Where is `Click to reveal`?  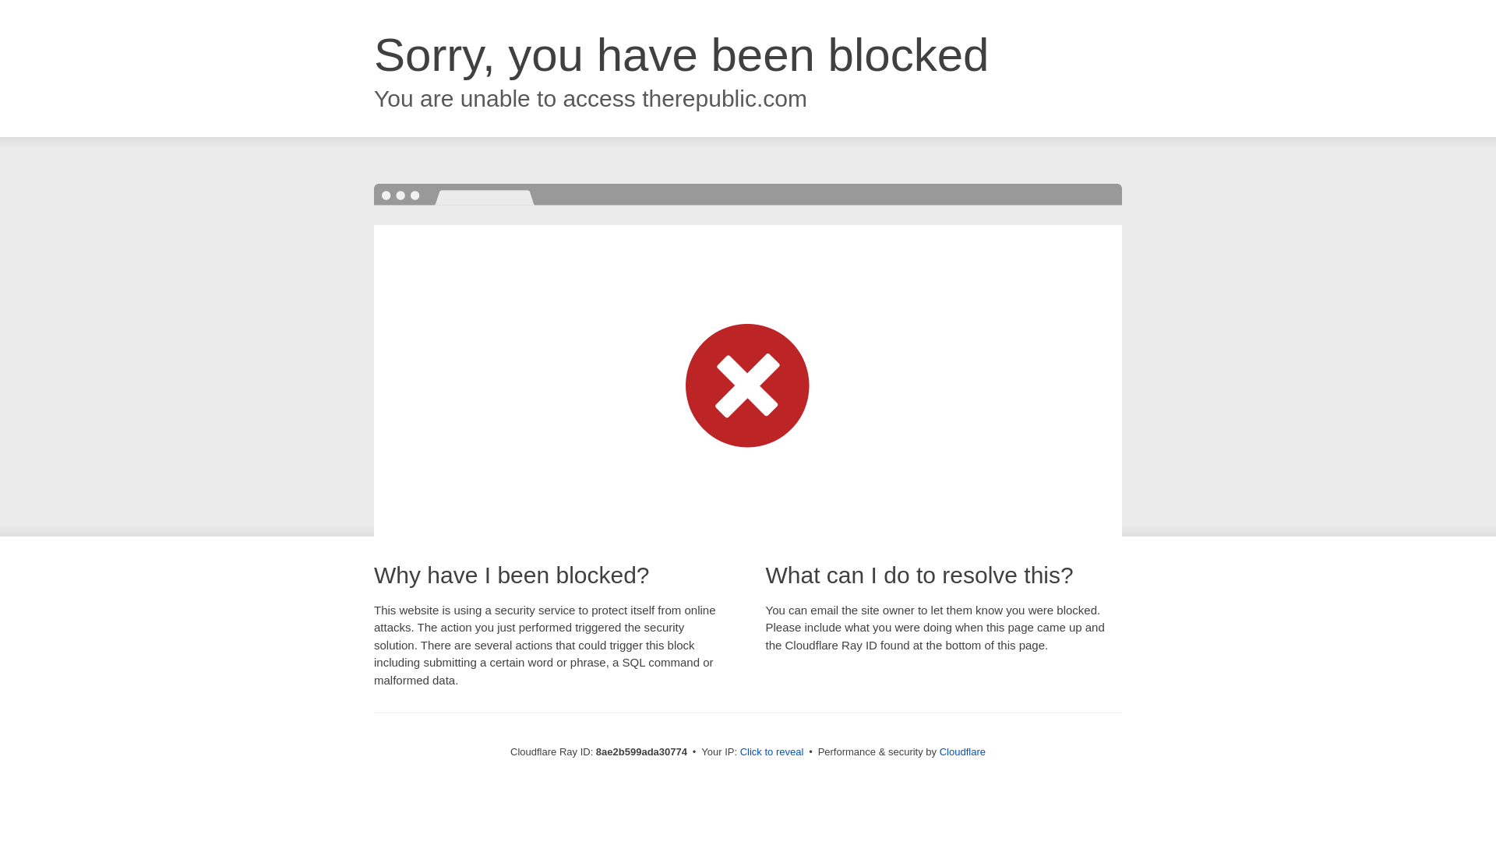 Click to reveal is located at coordinates (772, 752).